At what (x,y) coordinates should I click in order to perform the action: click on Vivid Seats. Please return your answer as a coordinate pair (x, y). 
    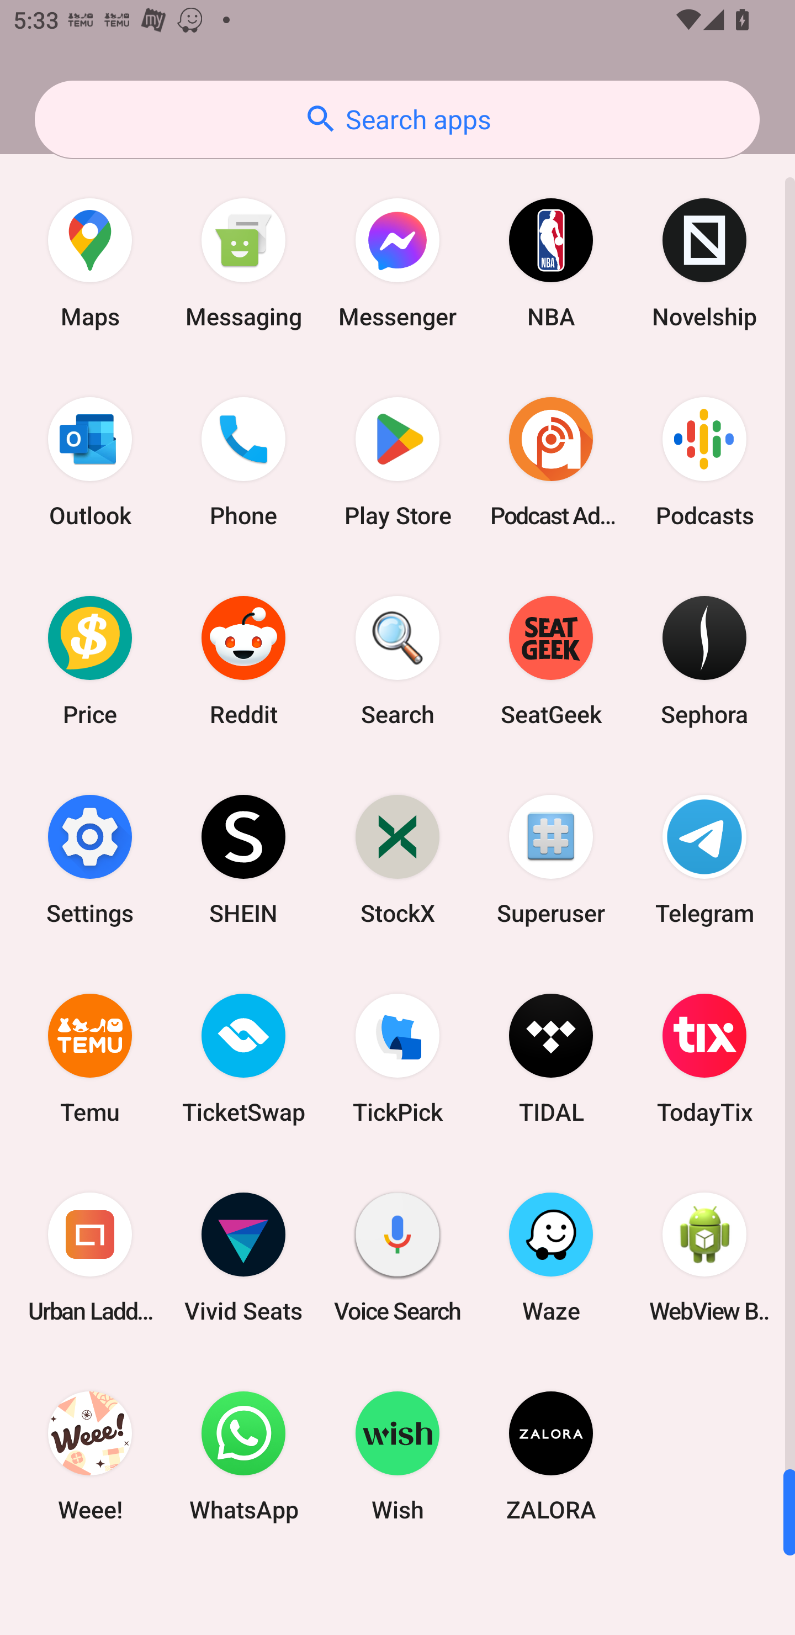
    Looking at the image, I should click on (243, 1257).